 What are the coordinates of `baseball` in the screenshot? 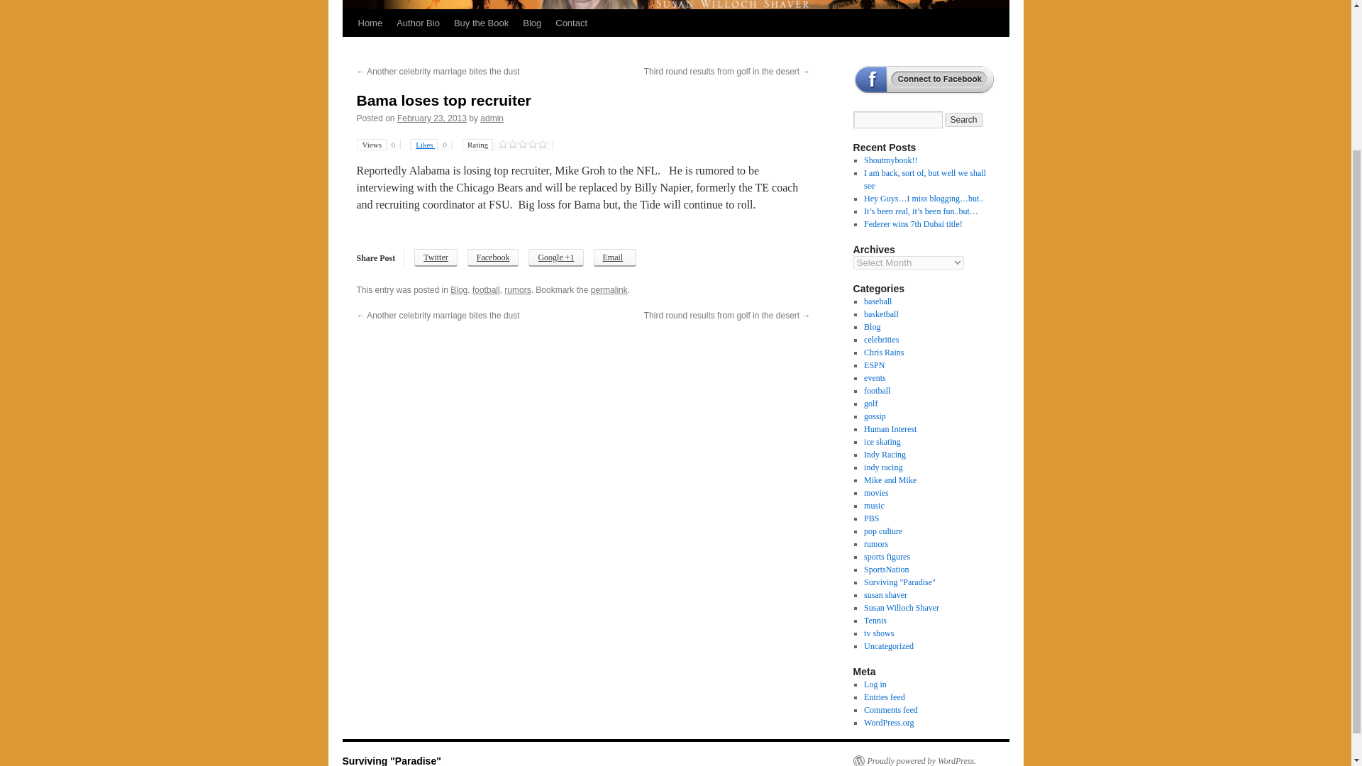 It's located at (877, 301).